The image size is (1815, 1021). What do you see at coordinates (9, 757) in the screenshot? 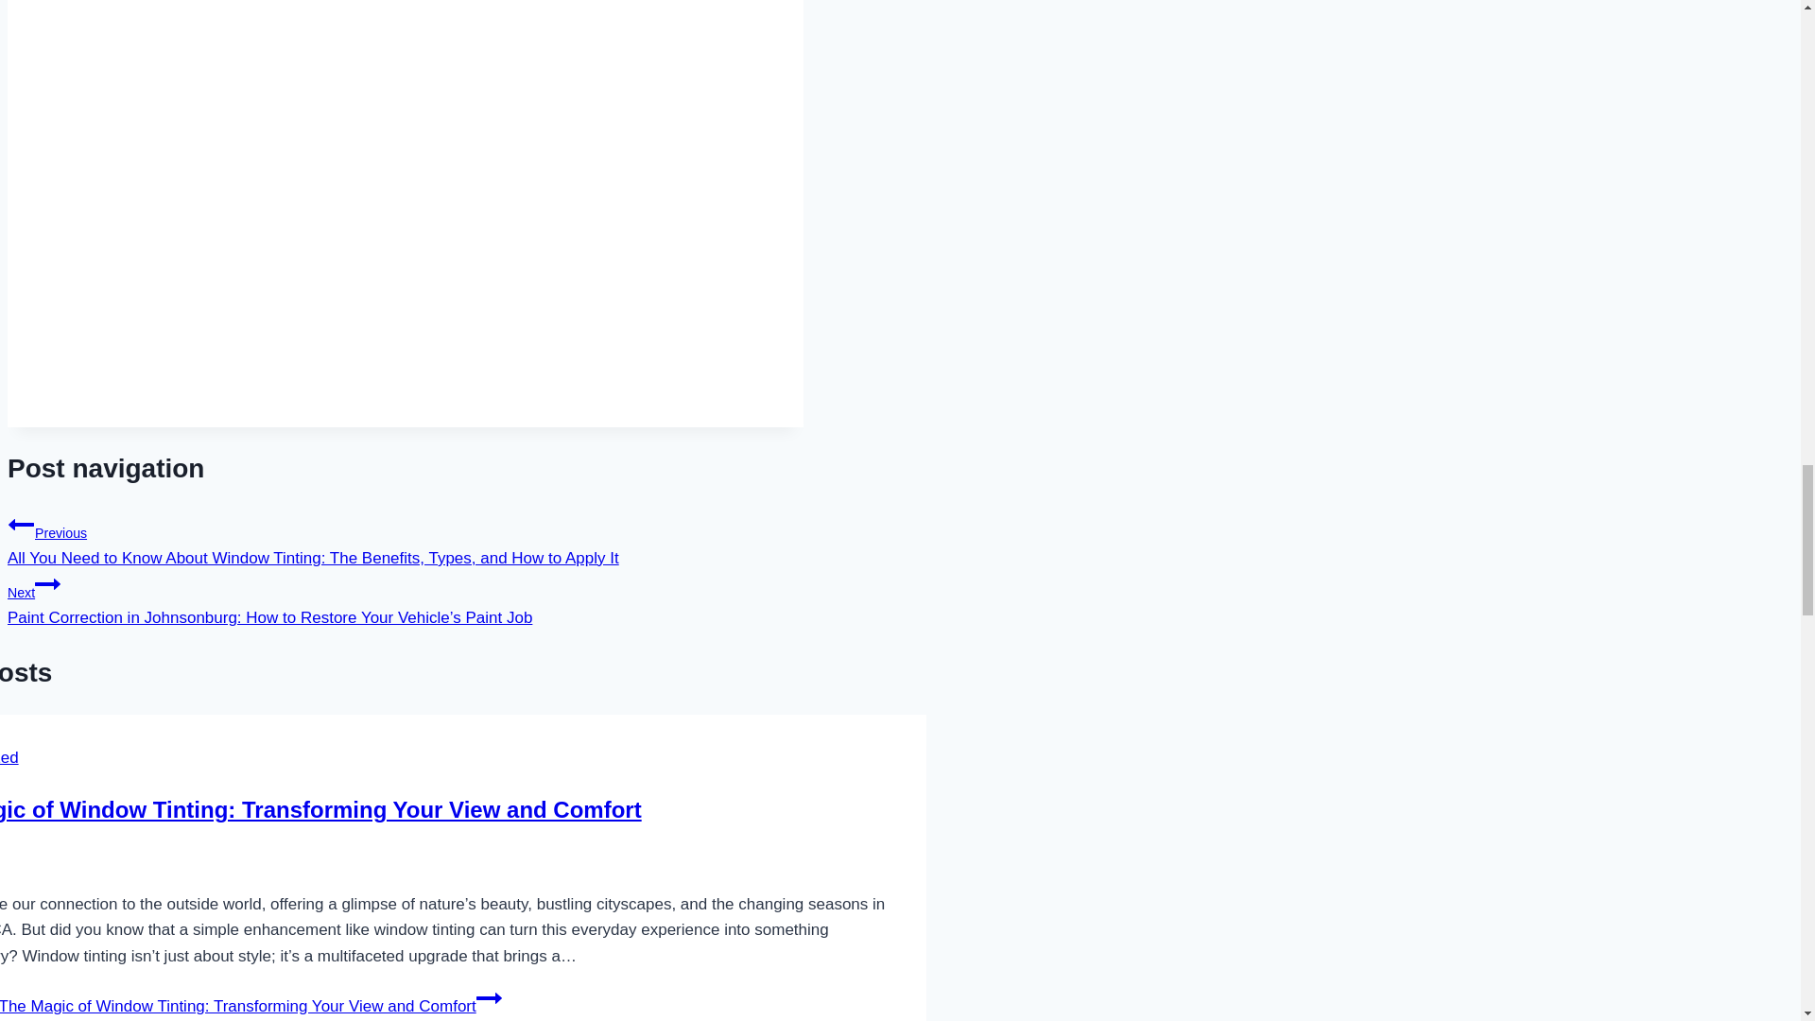
I see `Uncategorized` at bounding box center [9, 757].